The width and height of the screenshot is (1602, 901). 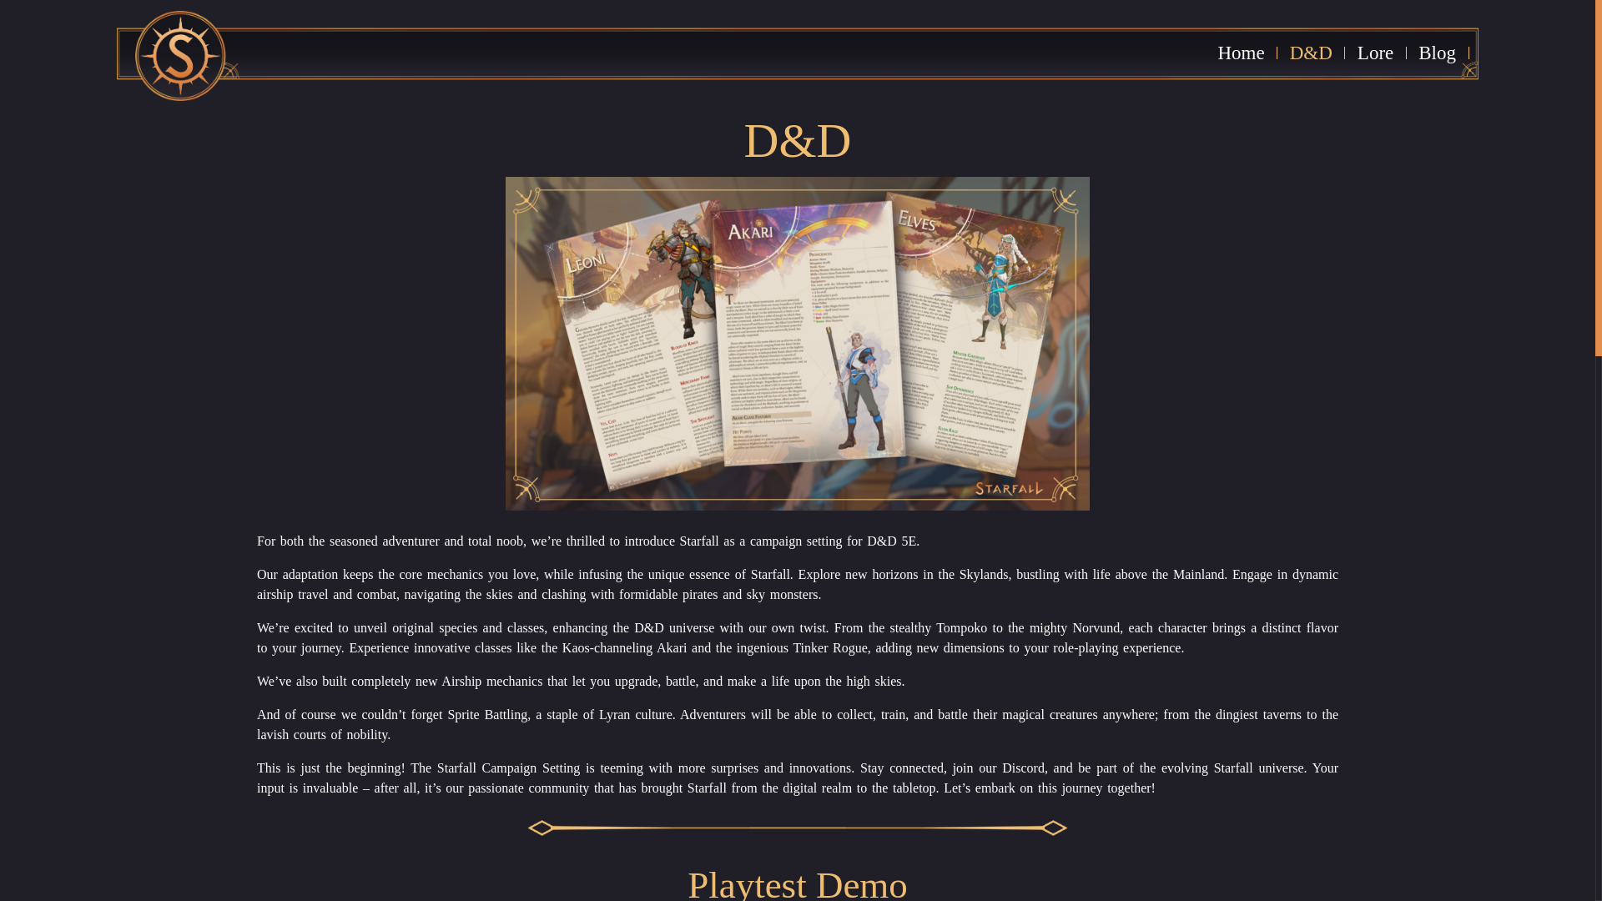 What do you see at coordinates (1375, 53) in the screenshot?
I see `Lore` at bounding box center [1375, 53].